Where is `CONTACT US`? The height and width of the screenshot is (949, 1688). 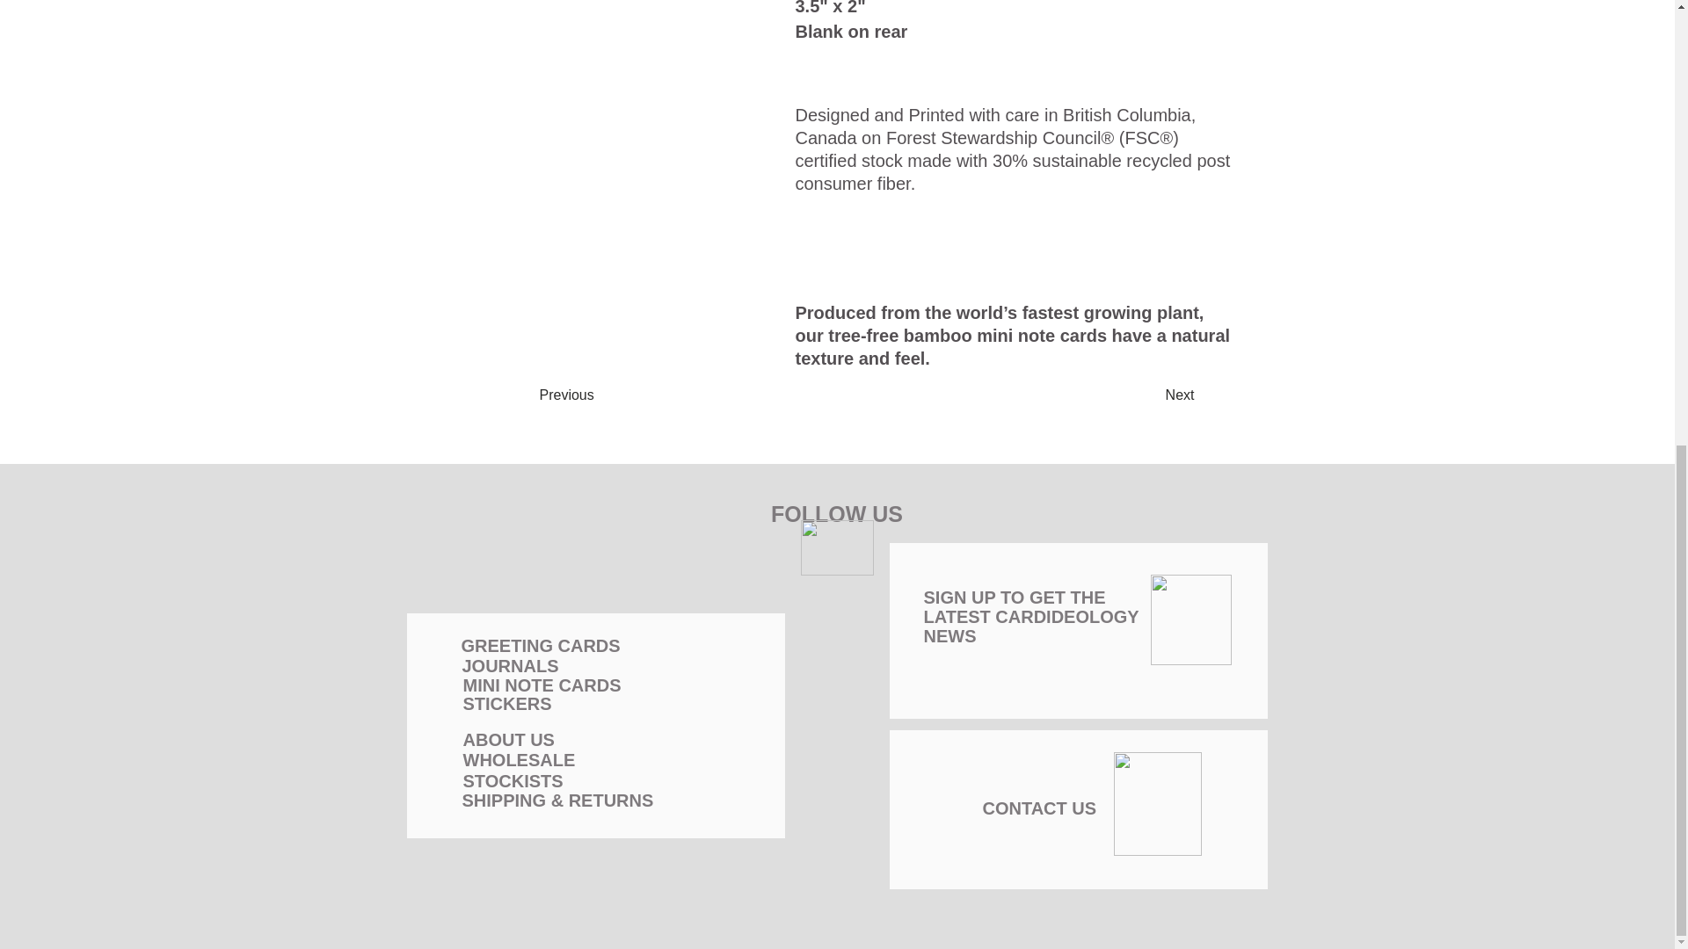 CONTACT US is located at coordinates (510, 666).